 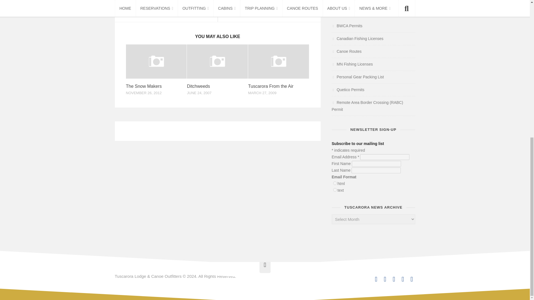 I want to click on text, so click(x=335, y=190).